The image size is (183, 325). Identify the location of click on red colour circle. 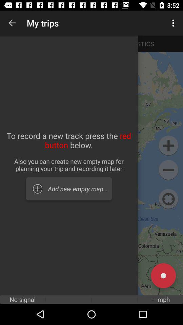
(163, 276).